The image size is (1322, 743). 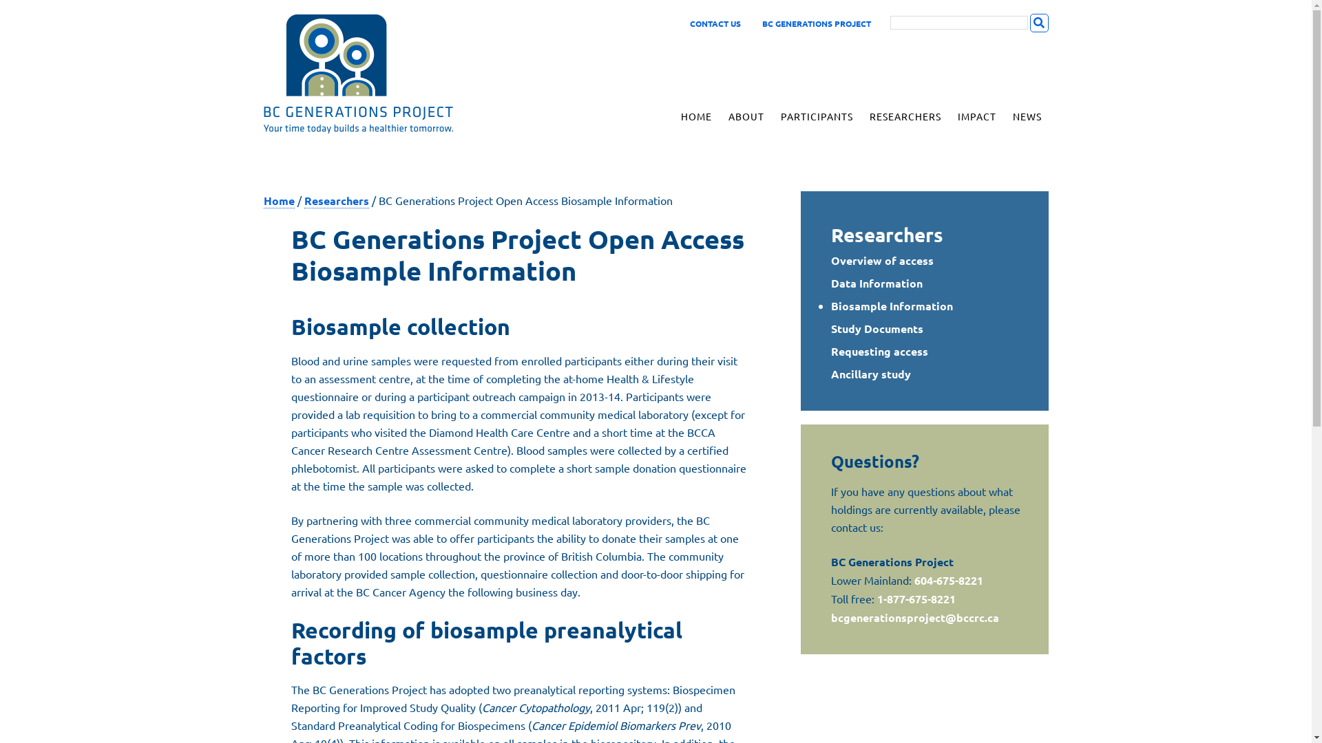 What do you see at coordinates (916, 599) in the screenshot?
I see `1-877-675-8221` at bounding box center [916, 599].